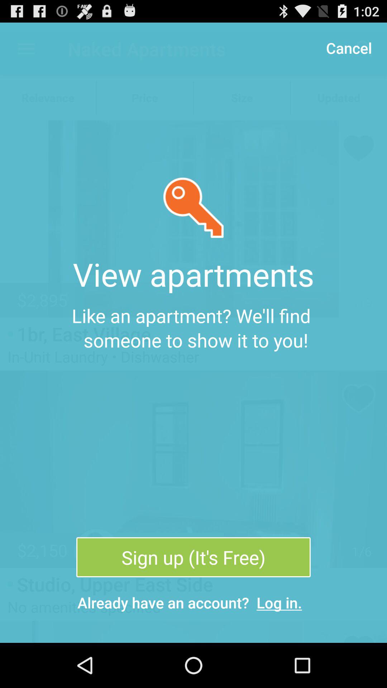 The width and height of the screenshot is (387, 688). I want to click on press icon next to already have an item, so click(279, 603).